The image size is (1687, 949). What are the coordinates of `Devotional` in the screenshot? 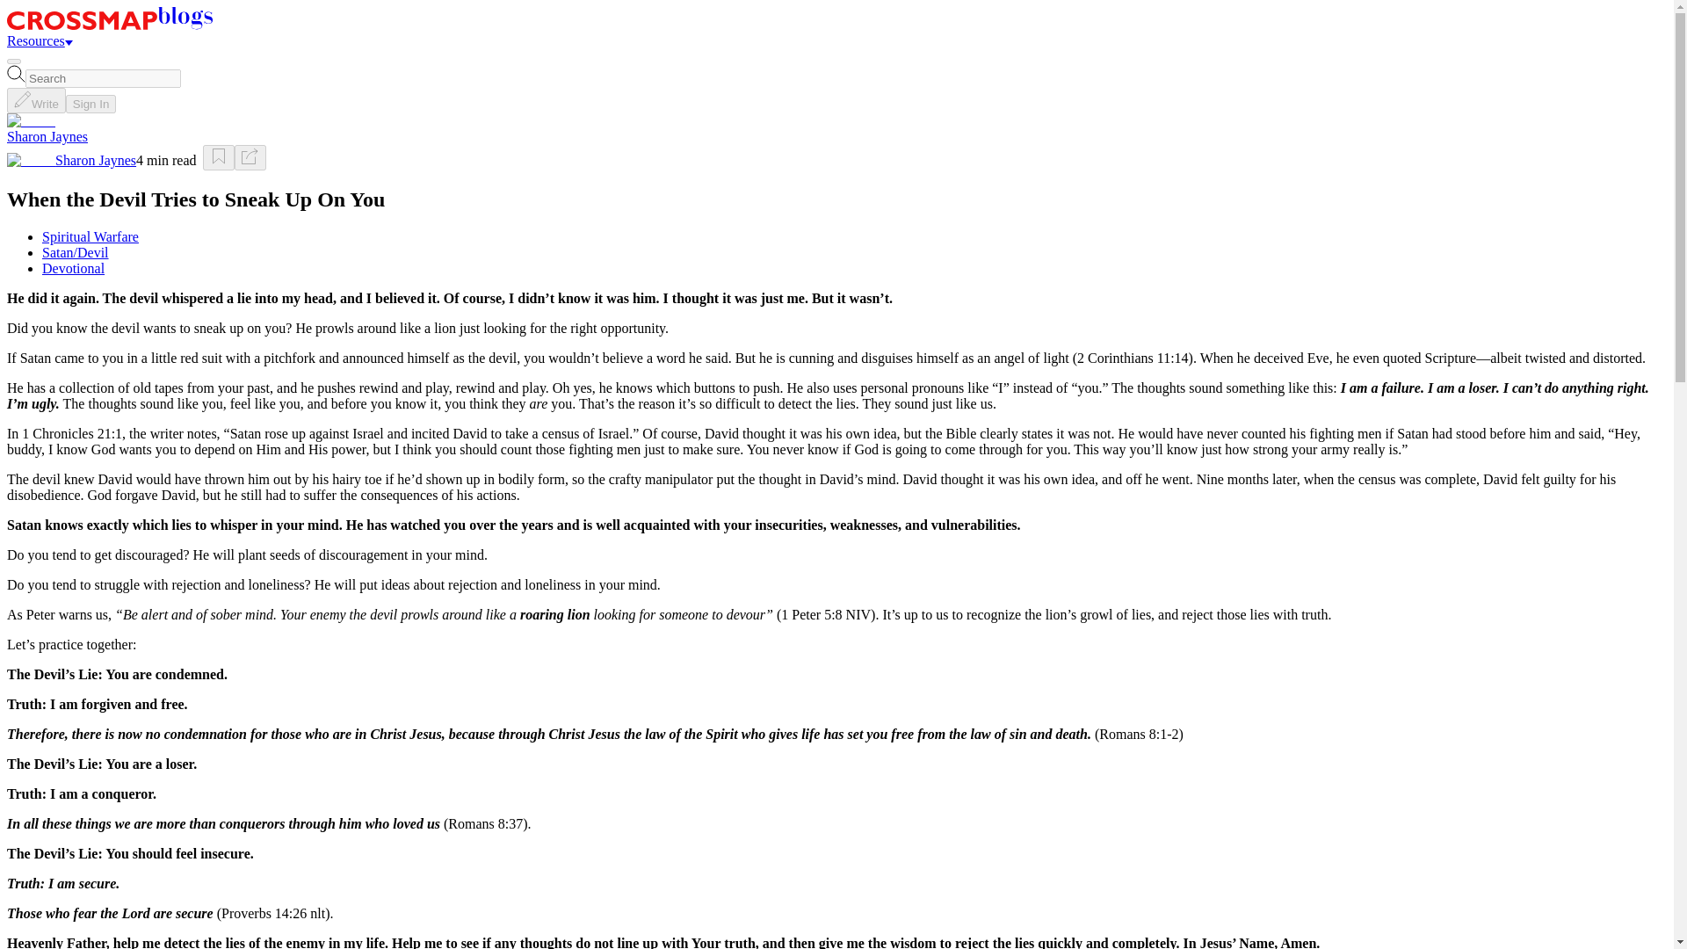 It's located at (74, 269).